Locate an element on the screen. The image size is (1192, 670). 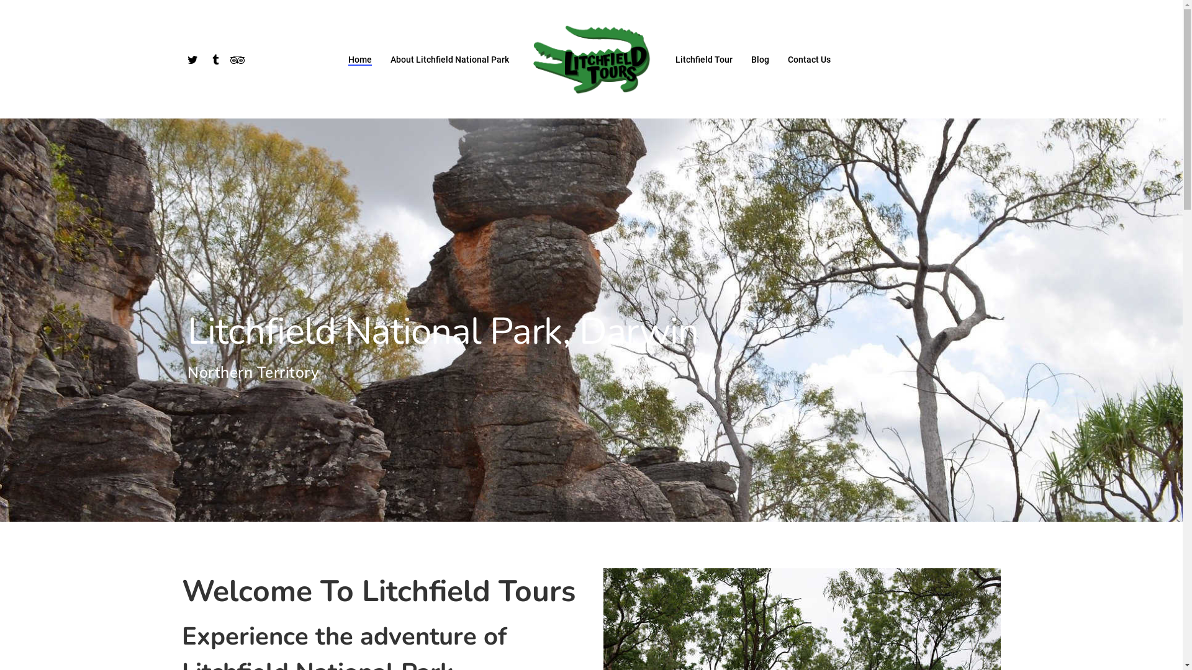
Litchfield Tour is located at coordinates (704, 59).